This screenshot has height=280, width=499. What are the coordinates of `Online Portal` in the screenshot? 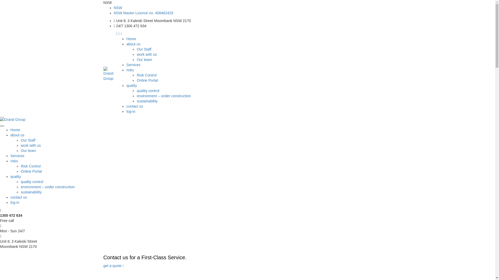 It's located at (31, 171).